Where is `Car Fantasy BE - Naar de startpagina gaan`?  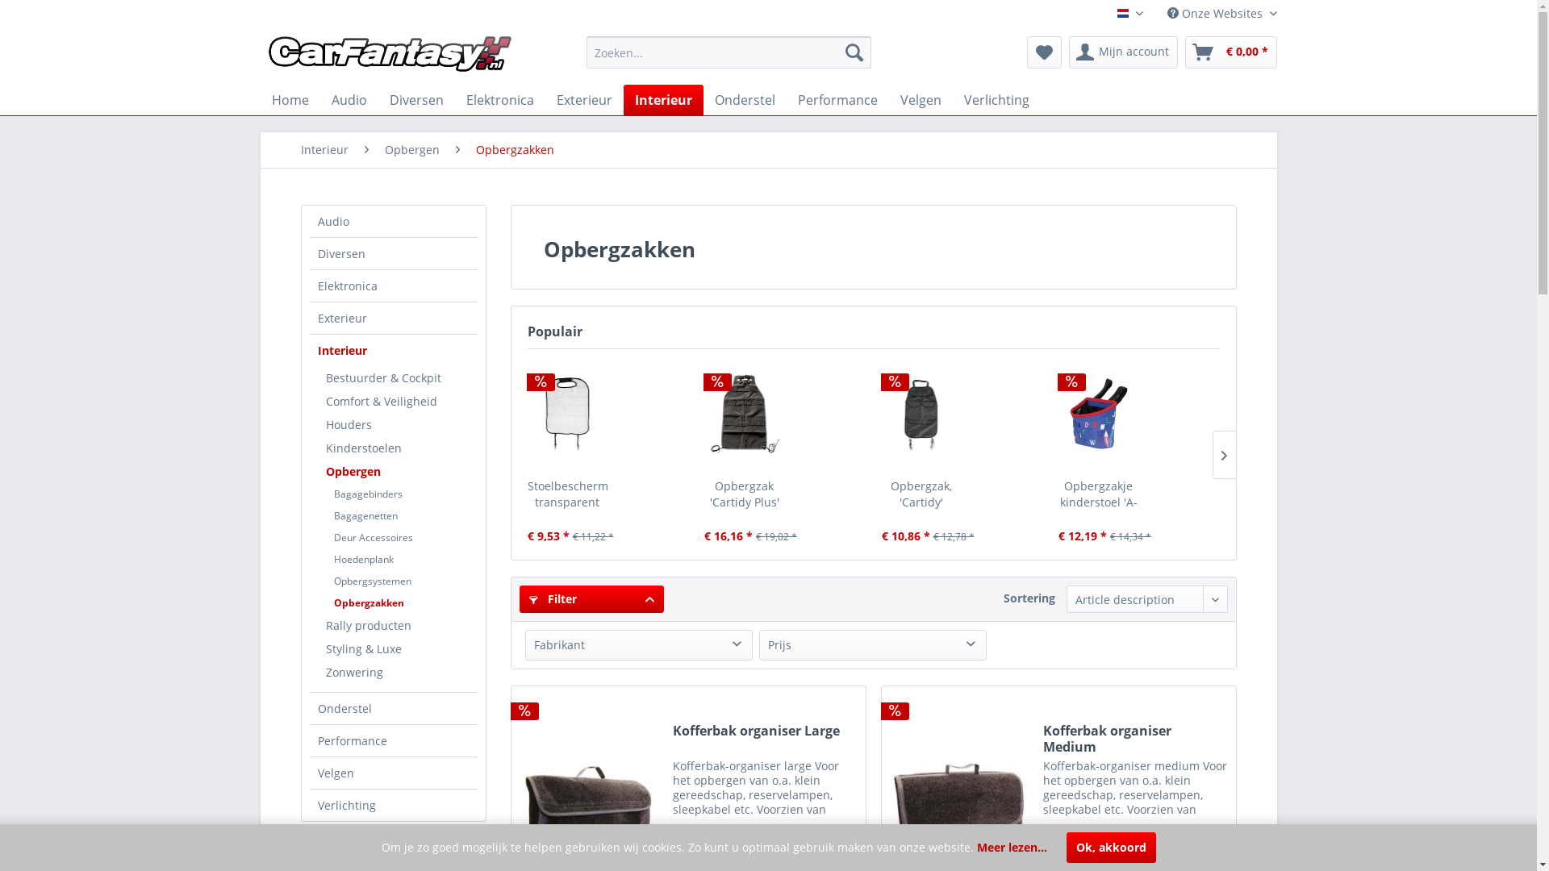
Car Fantasy BE - Naar de startpagina gaan is located at coordinates (390, 56).